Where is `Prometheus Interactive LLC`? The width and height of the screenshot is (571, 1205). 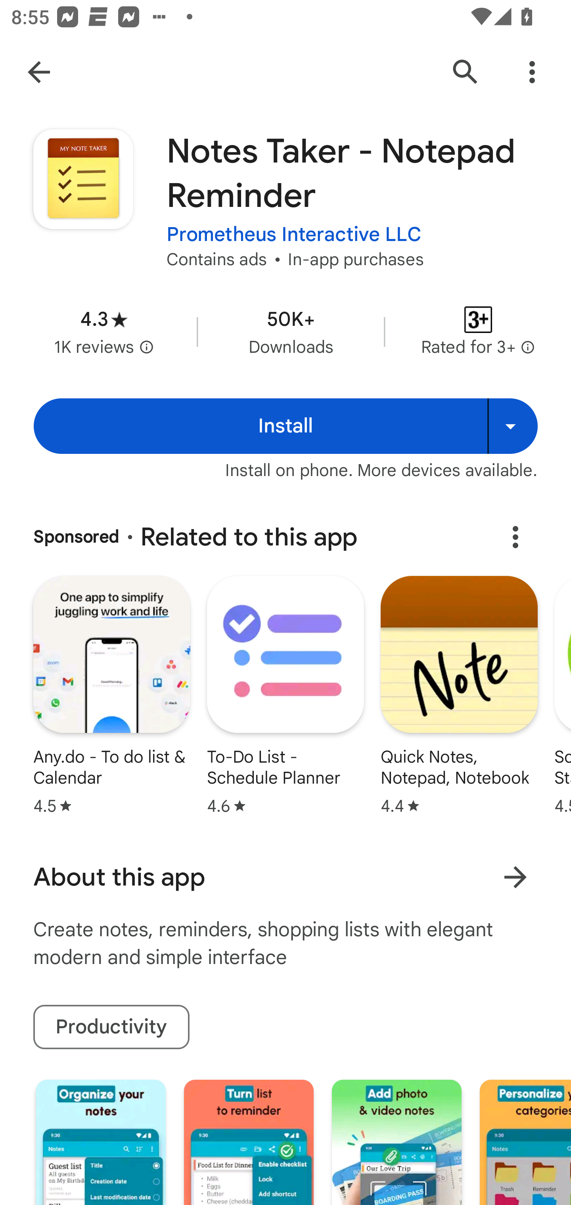
Prometheus Interactive LLC is located at coordinates (294, 234).